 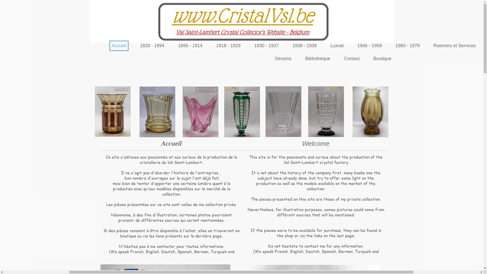 What do you see at coordinates (444, 59) in the screenshot?
I see `Contact` at bounding box center [444, 59].